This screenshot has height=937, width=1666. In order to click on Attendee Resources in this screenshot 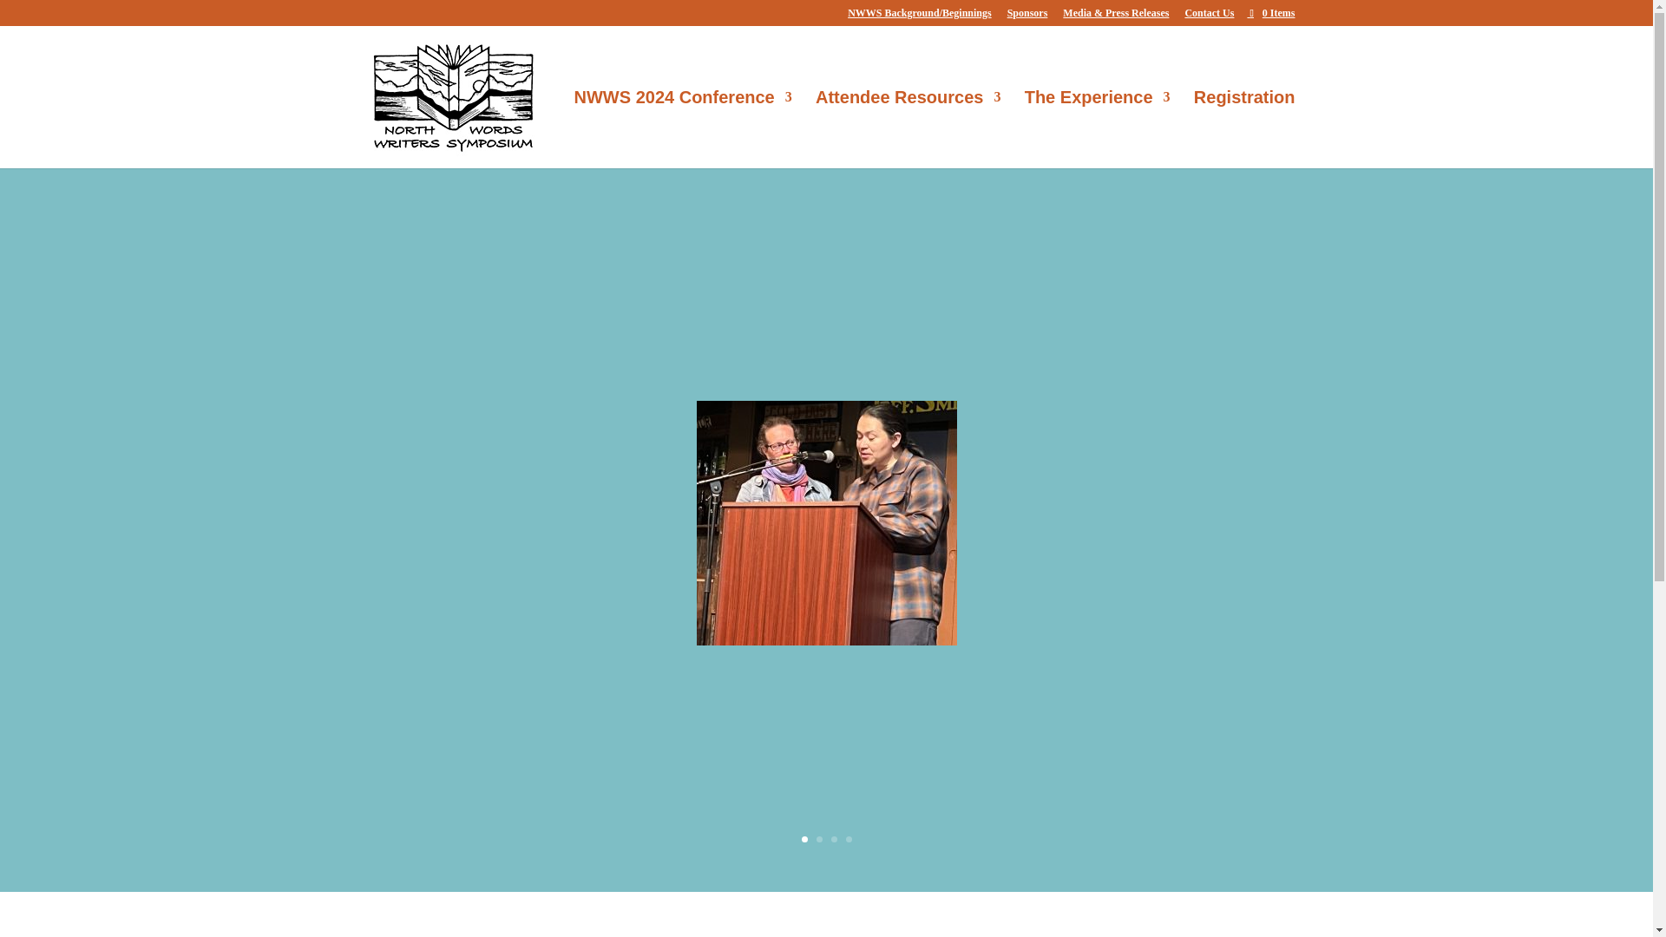, I will do `click(908, 129)`.